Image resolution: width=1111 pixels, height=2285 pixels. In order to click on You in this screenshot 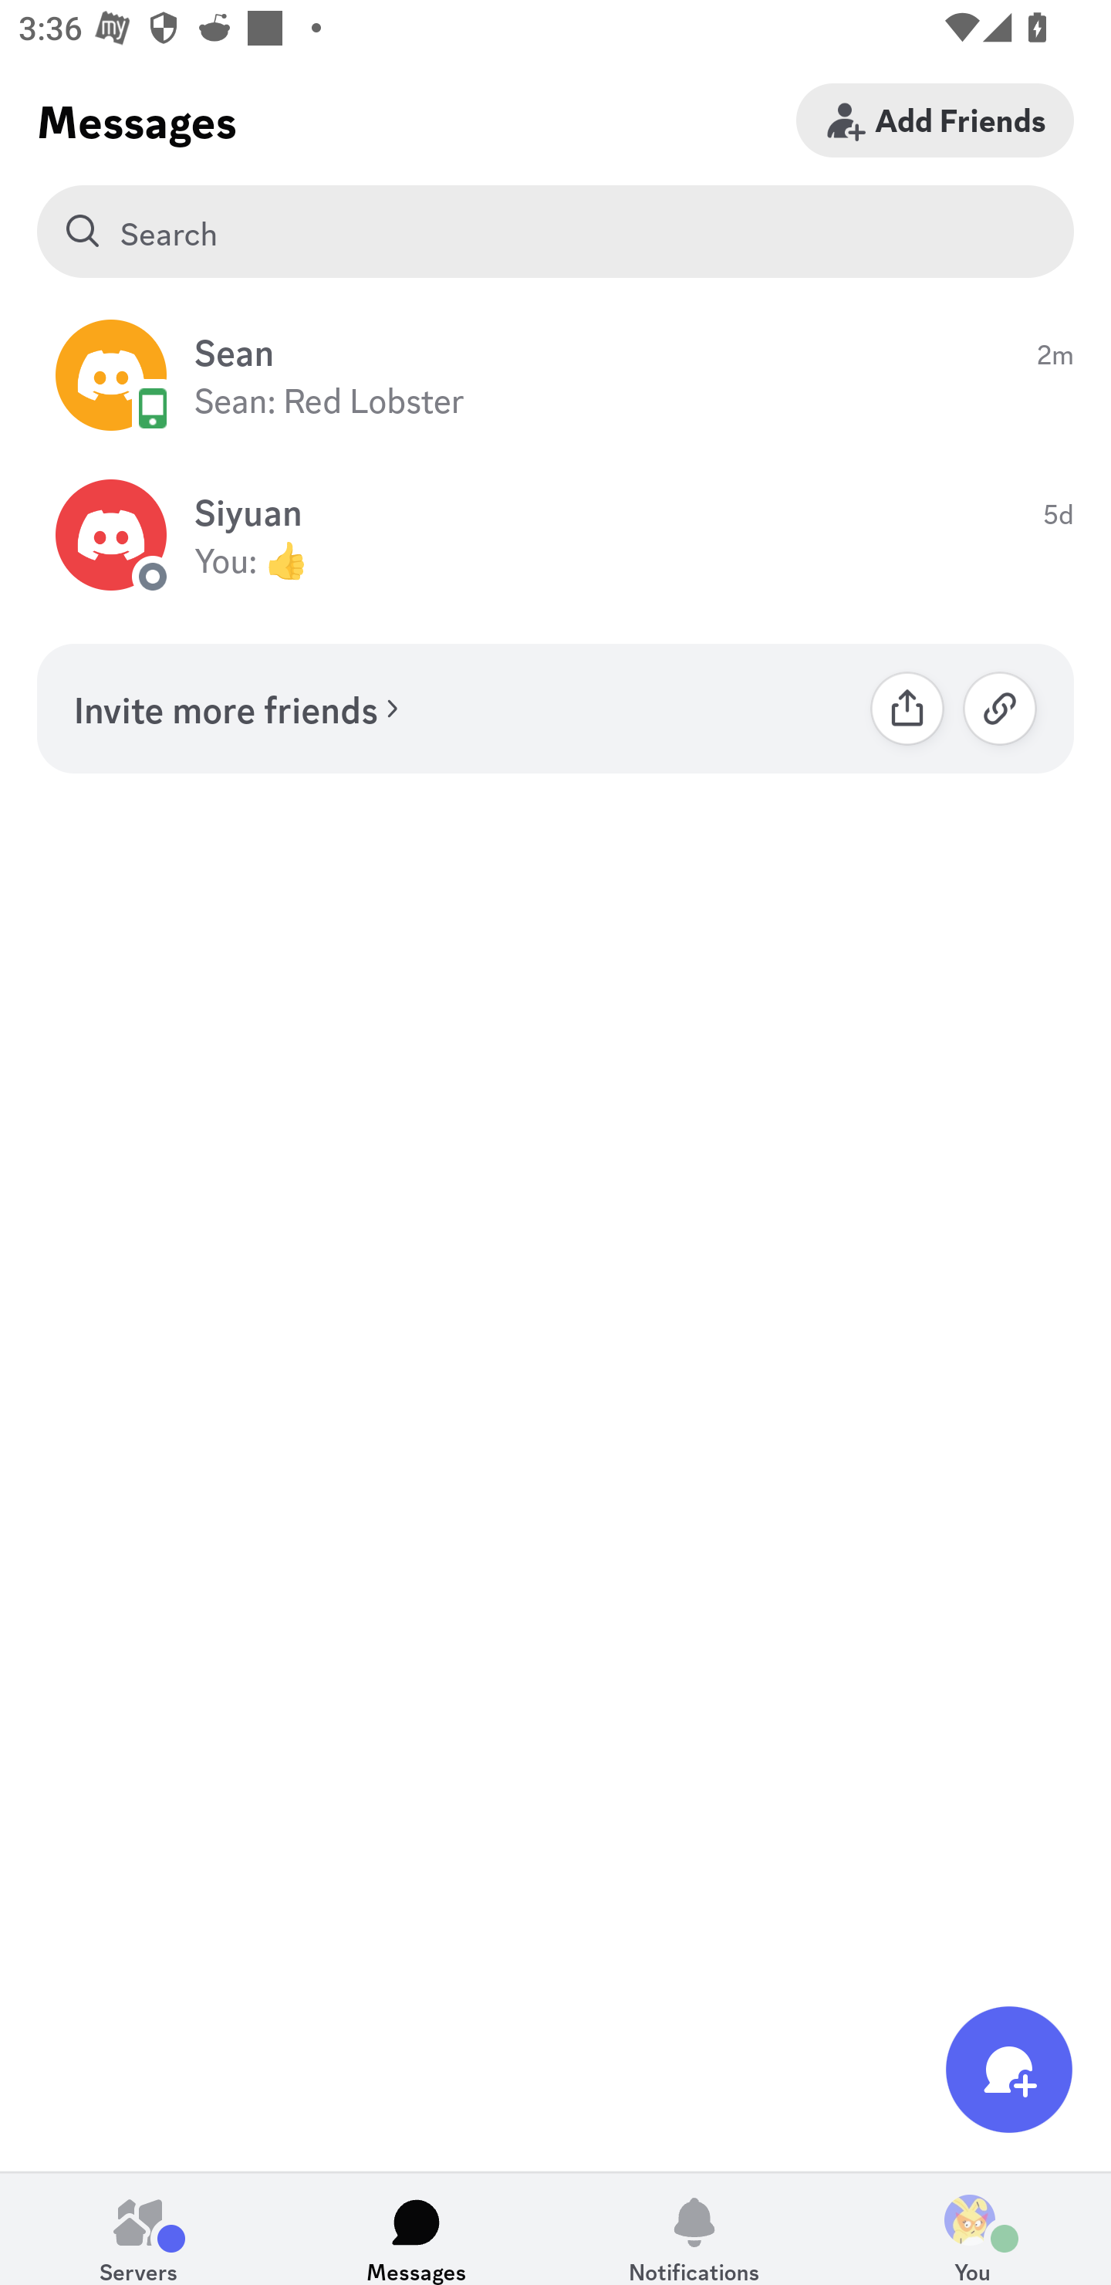, I will do `click(972, 2229)`.